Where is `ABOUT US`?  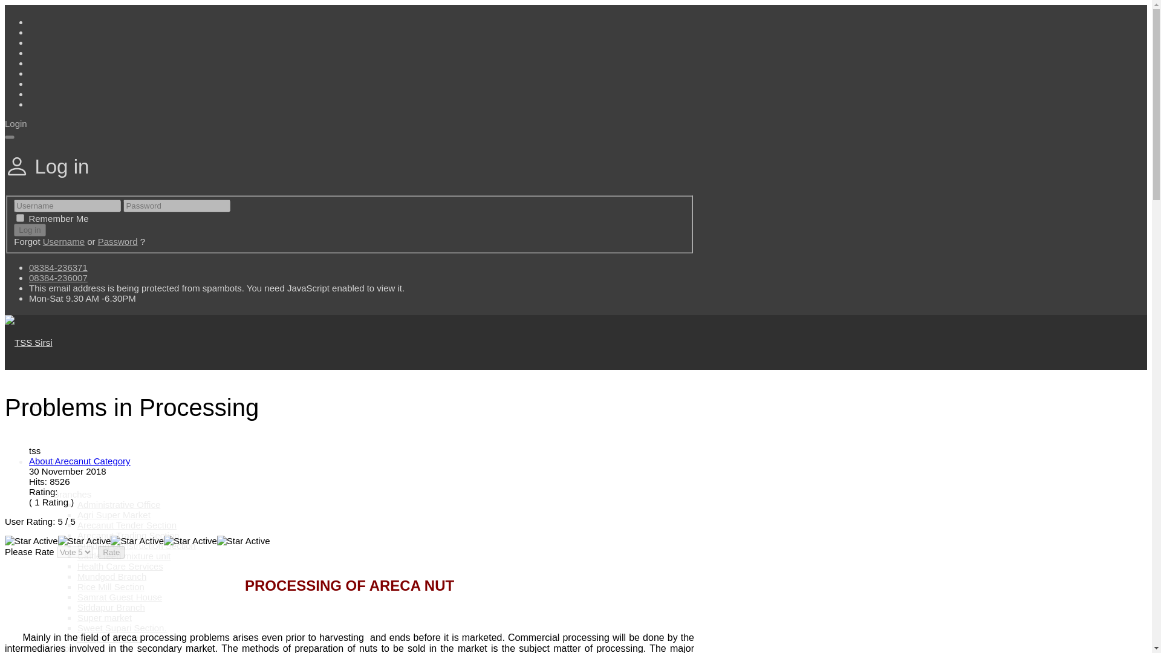
ABOUT US is located at coordinates (52, 461).